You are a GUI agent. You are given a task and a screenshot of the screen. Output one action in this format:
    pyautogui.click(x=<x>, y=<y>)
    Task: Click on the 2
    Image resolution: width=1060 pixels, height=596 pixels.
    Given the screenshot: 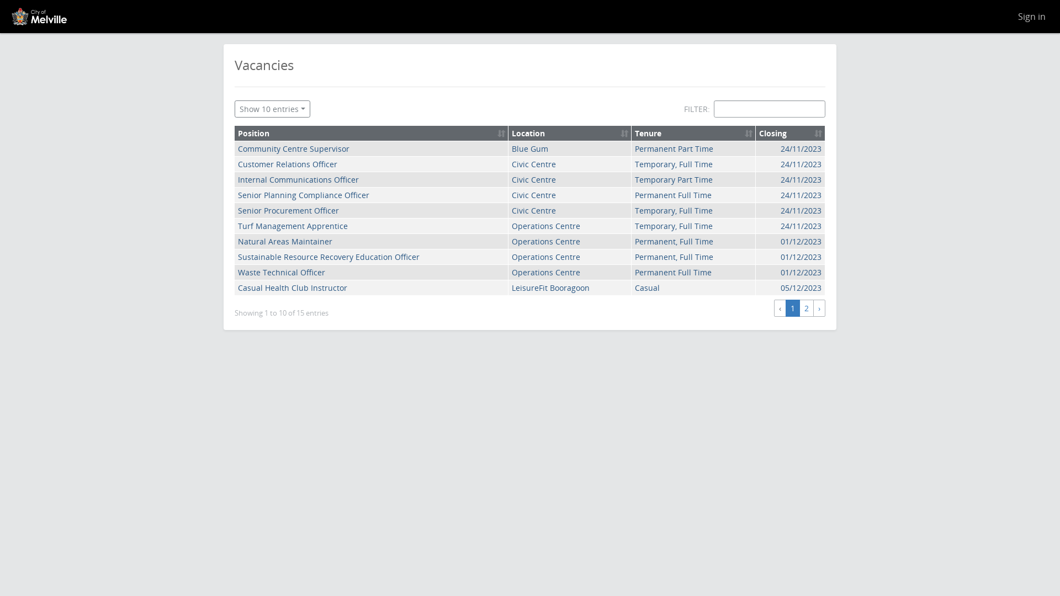 What is the action you would take?
    pyautogui.click(x=807, y=308)
    